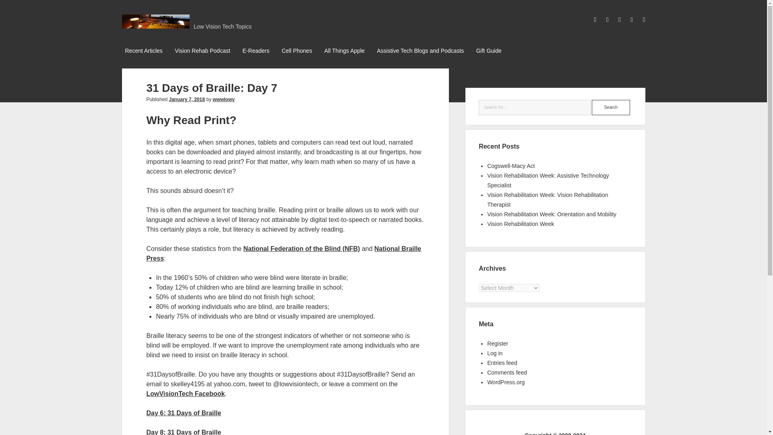  What do you see at coordinates (224, 99) in the screenshot?
I see `wwwlowv` at bounding box center [224, 99].